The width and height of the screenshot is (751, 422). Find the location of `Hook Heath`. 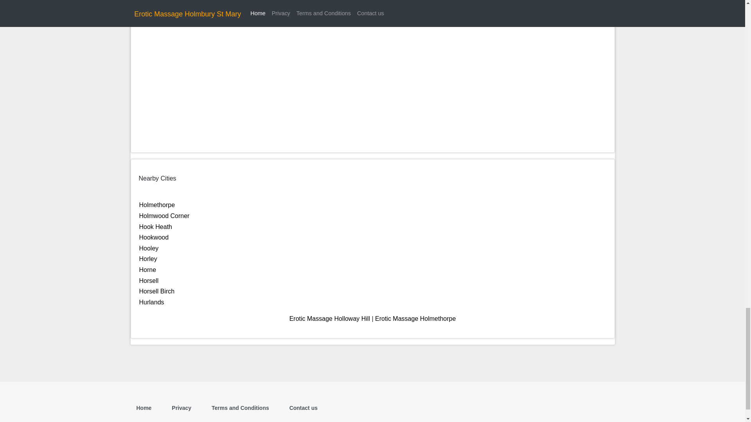

Hook Heath is located at coordinates (156, 227).